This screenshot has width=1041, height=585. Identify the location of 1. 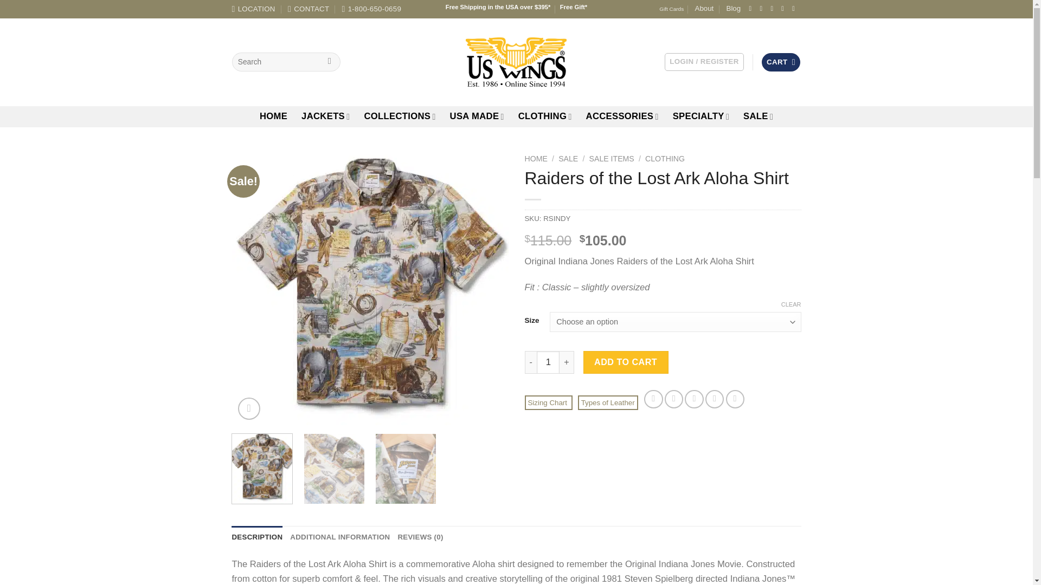
(548, 362).